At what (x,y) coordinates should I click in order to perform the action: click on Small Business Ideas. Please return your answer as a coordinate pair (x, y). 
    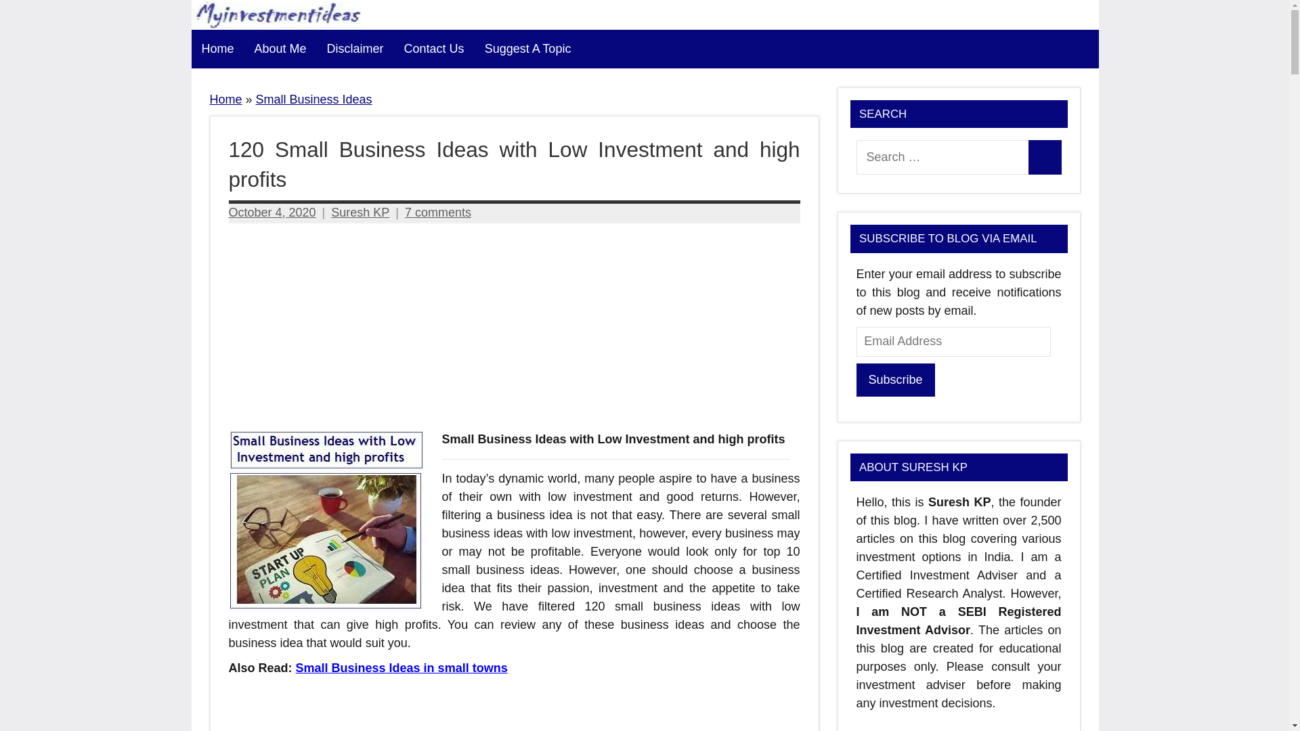
    Looking at the image, I should click on (314, 99).